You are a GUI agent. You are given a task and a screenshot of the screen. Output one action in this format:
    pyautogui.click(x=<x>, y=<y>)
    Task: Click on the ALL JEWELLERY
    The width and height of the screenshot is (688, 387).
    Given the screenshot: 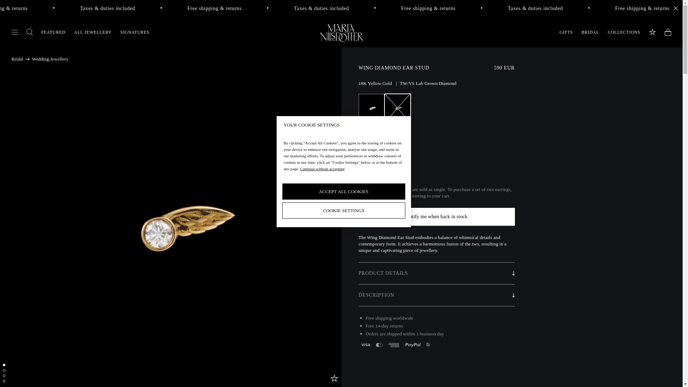 What is the action you would take?
    pyautogui.click(x=93, y=32)
    